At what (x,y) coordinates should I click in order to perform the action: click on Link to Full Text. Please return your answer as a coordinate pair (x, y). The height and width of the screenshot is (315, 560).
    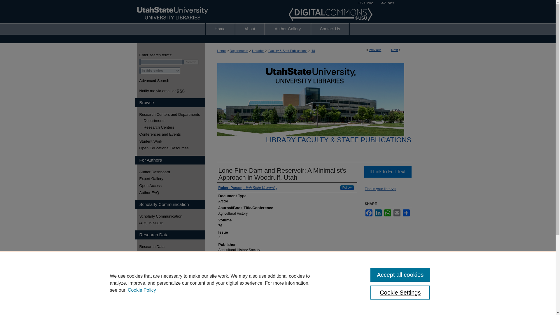
    Looking at the image, I should click on (387, 172).